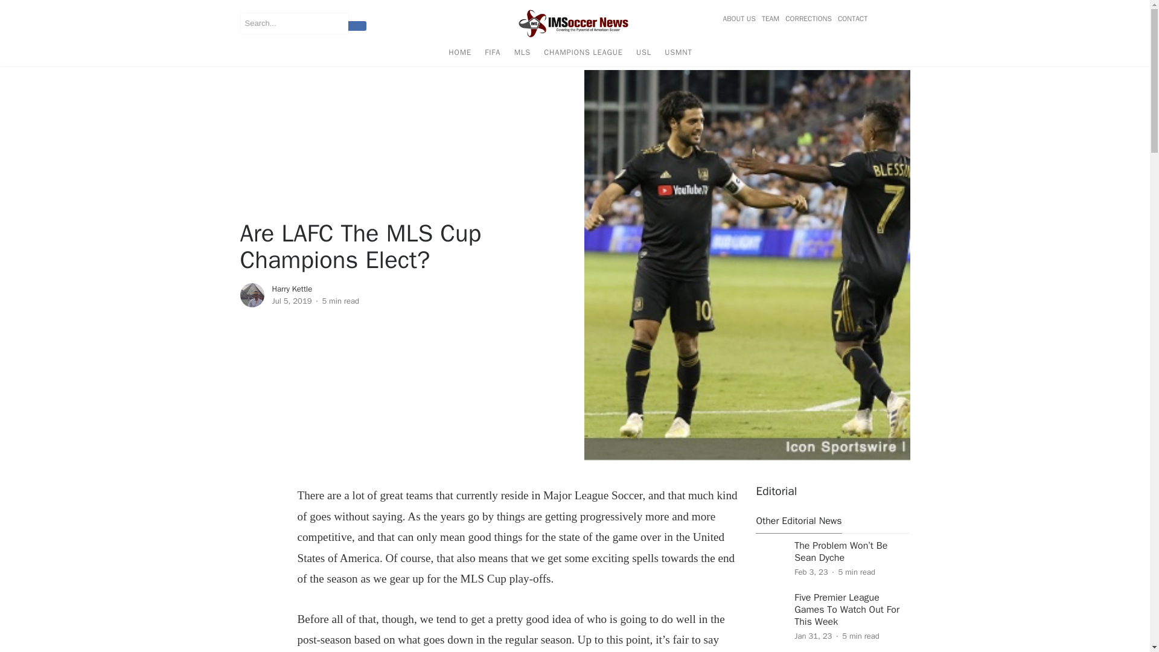  What do you see at coordinates (808, 19) in the screenshot?
I see `CORRECTIONS` at bounding box center [808, 19].